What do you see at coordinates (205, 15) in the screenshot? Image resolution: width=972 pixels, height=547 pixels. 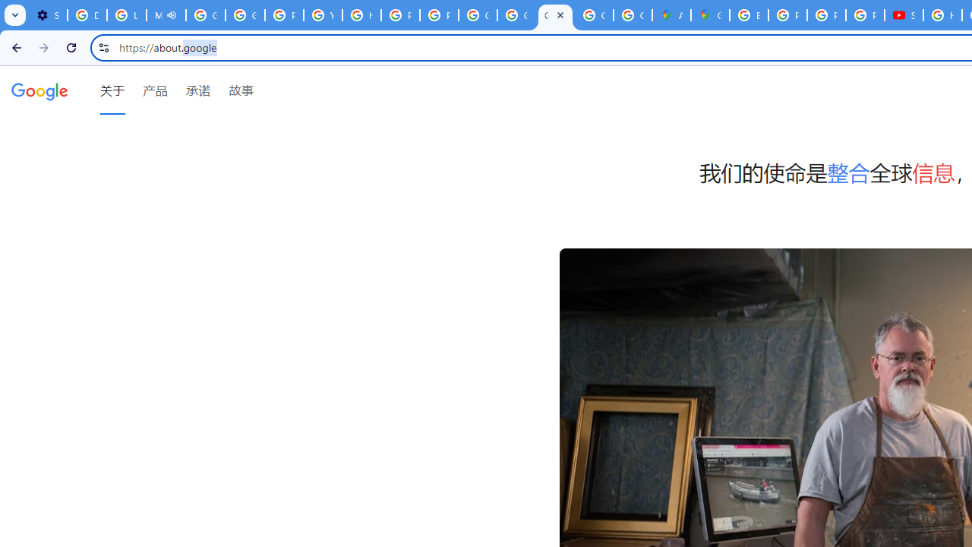 I see `Google Account Help` at bounding box center [205, 15].